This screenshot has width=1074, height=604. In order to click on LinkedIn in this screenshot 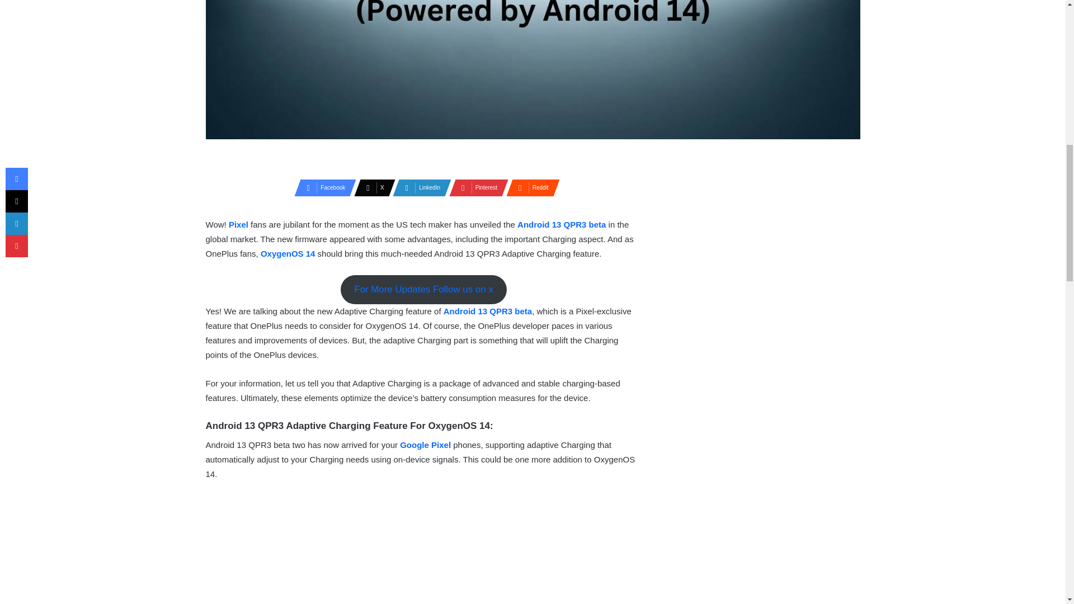, I will do `click(418, 188)`.